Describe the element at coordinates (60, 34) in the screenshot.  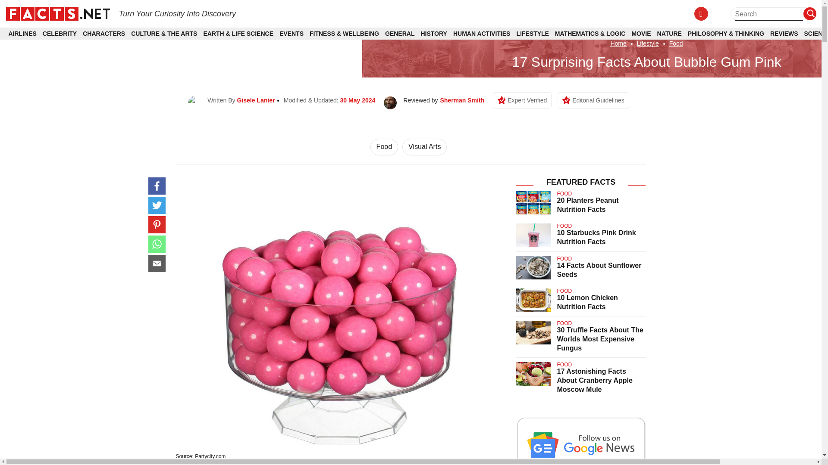
I see `CELEBRITY` at that location.